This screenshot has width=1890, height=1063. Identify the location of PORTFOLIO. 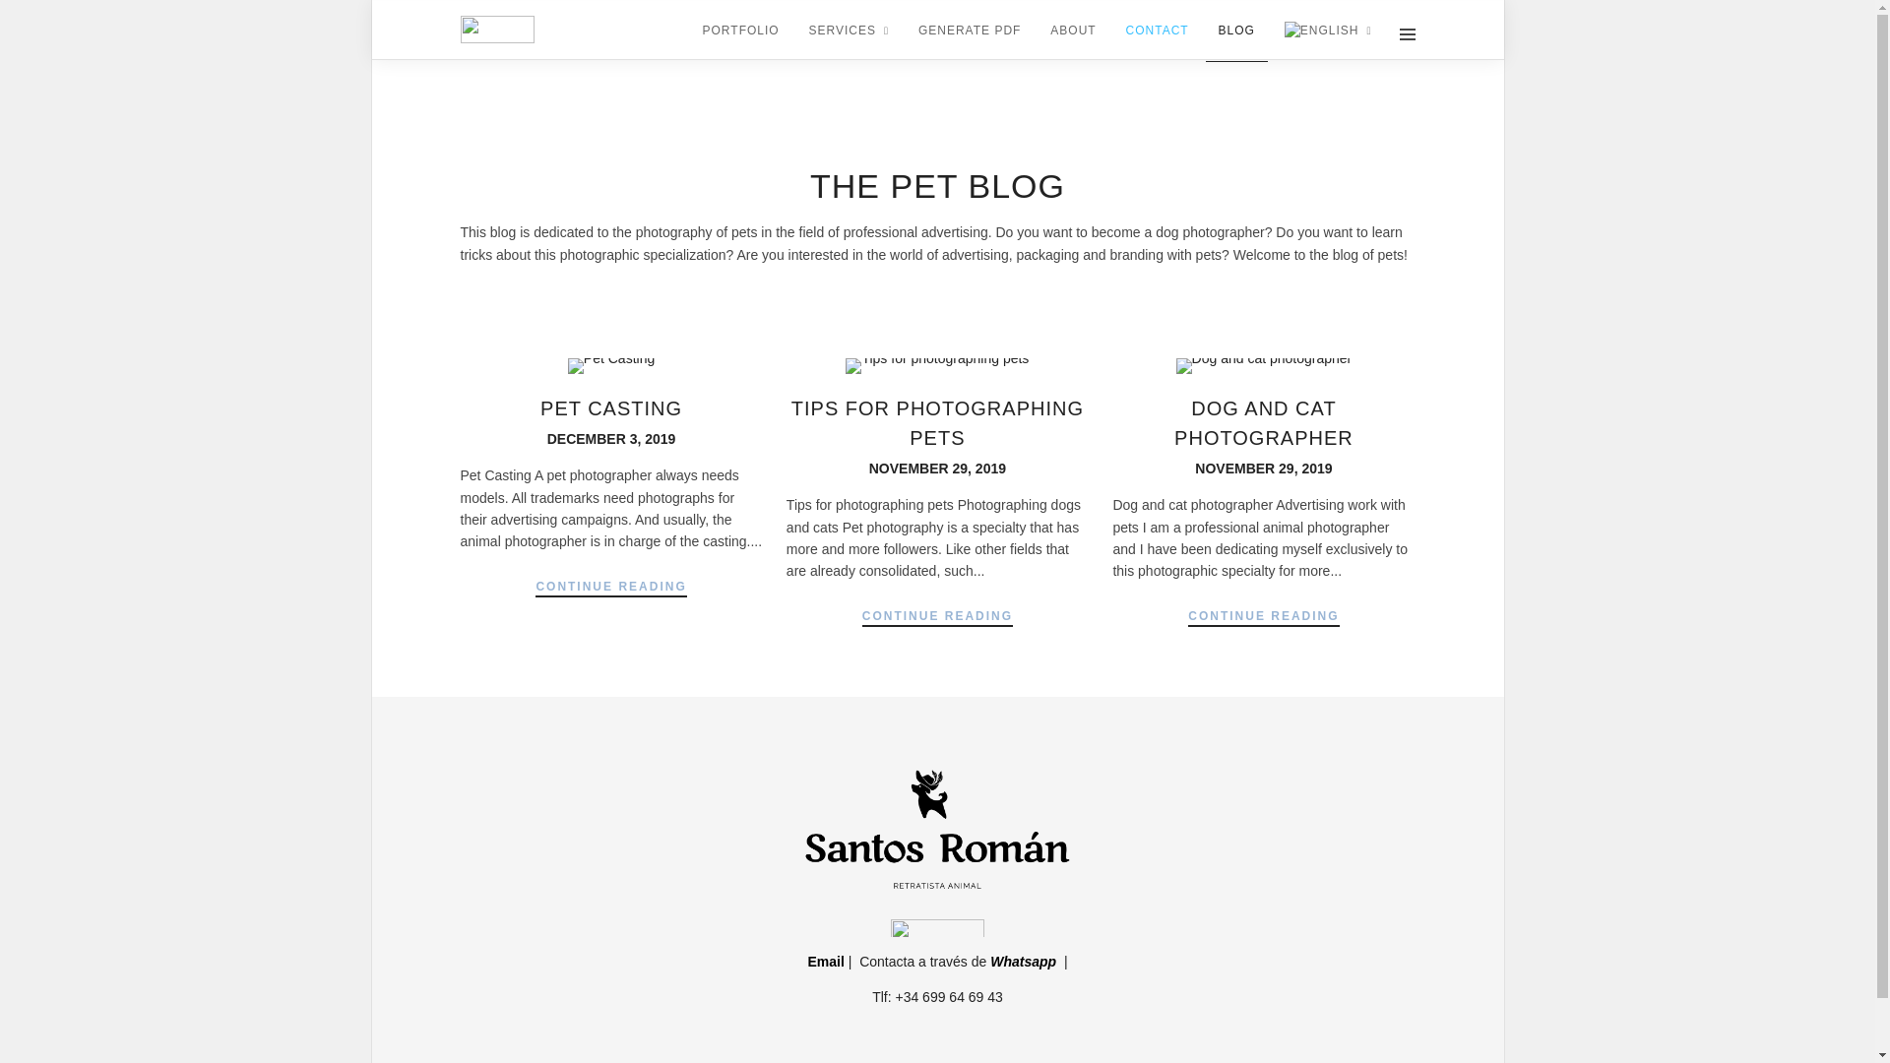
(740, 31).